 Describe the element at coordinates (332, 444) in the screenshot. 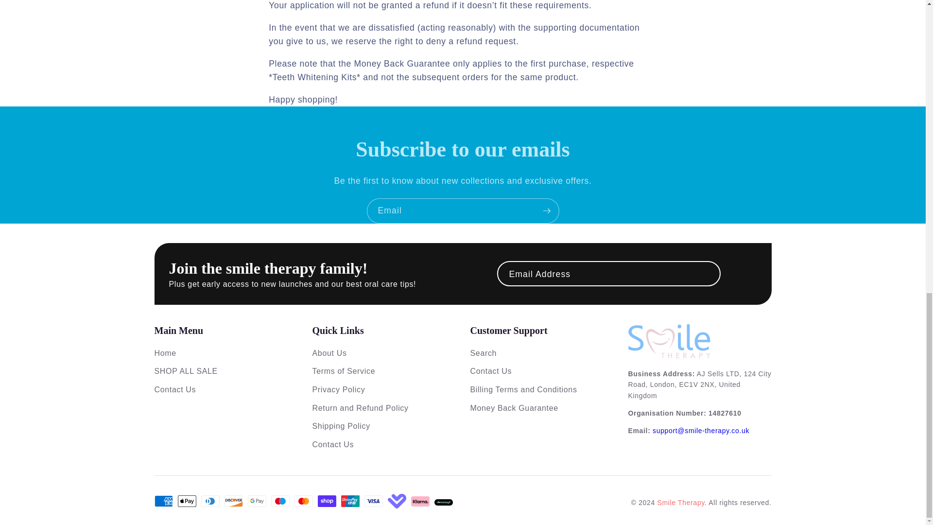

I see `Contact Us` at that location.